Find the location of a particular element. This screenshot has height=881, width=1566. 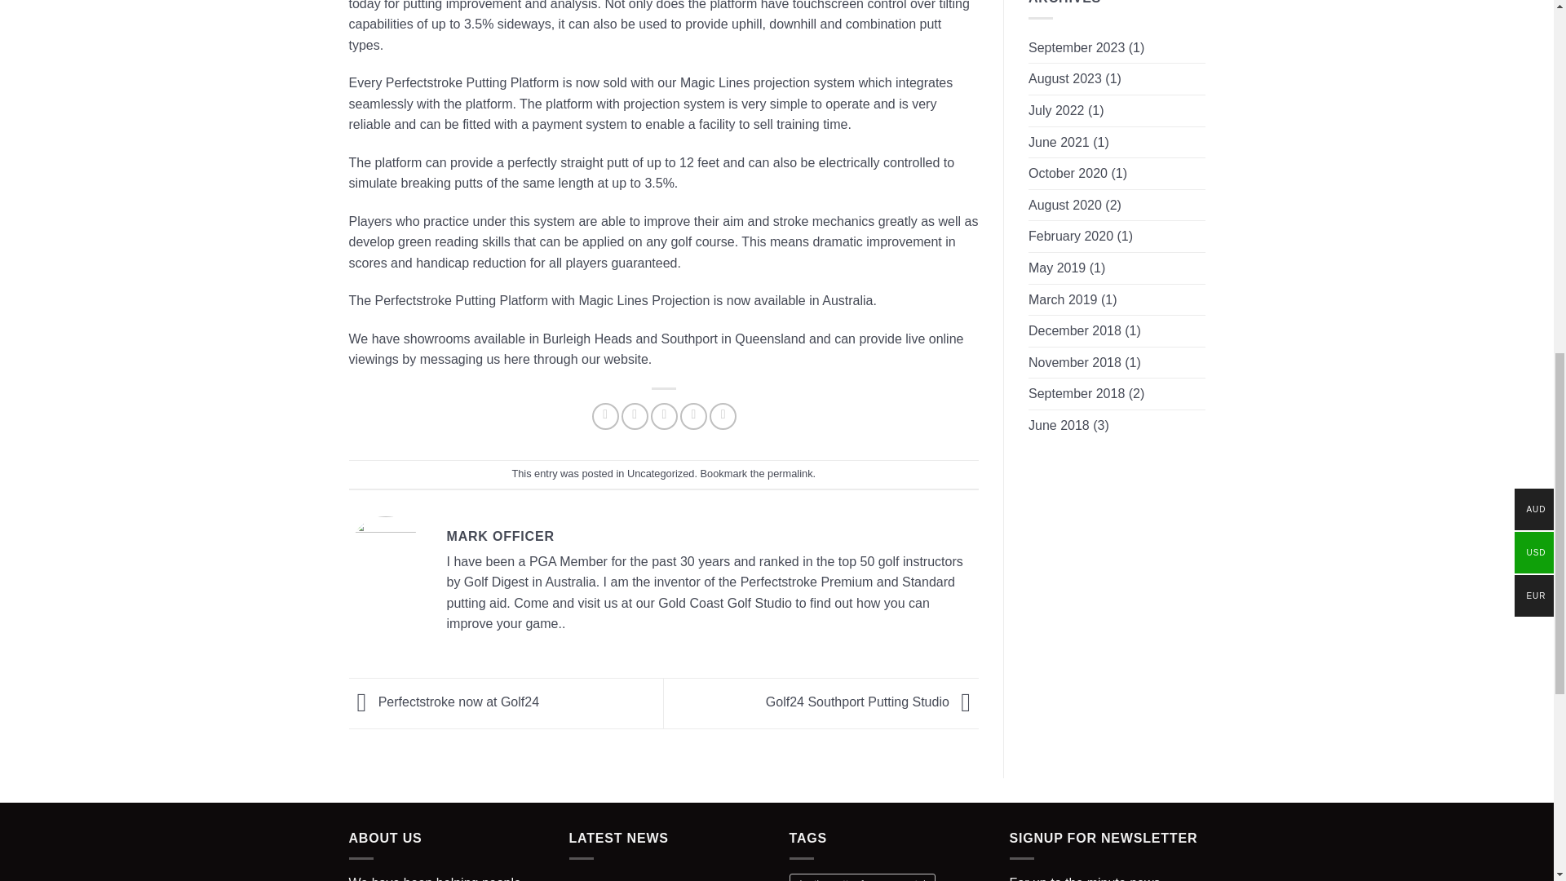

Share on Facebook is located at coordinates (605, 416).